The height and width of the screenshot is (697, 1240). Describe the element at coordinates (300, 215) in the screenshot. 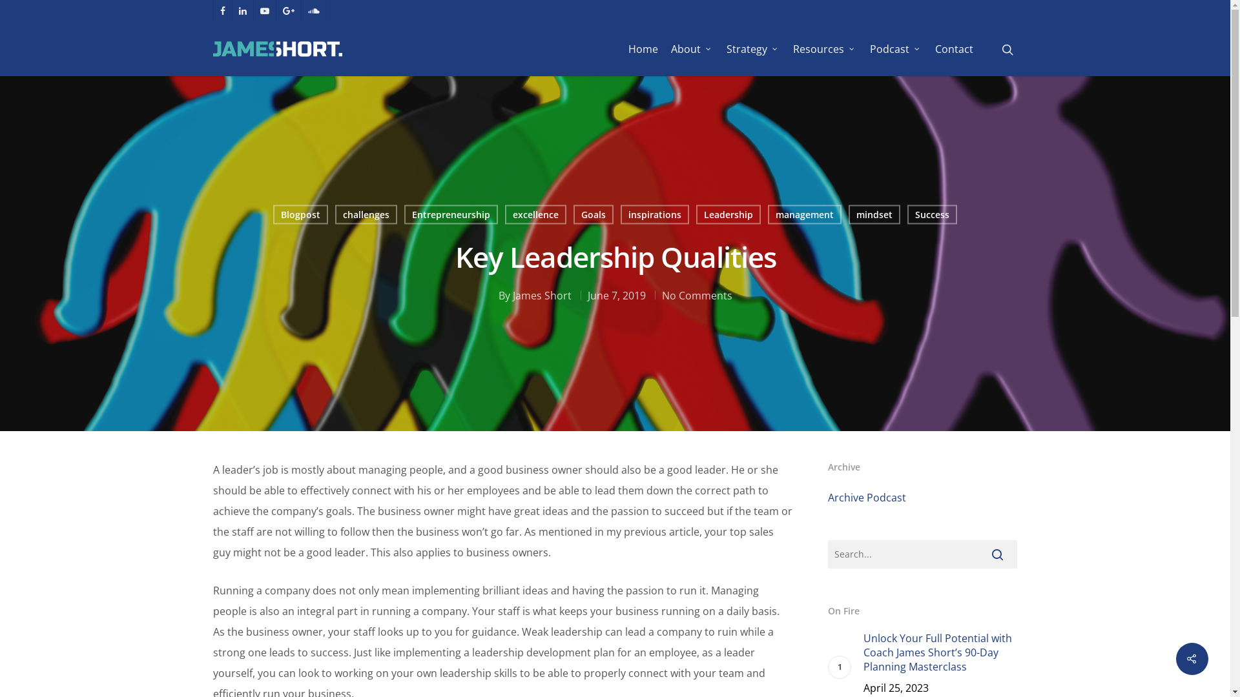

I see `Blogpost` at that location.